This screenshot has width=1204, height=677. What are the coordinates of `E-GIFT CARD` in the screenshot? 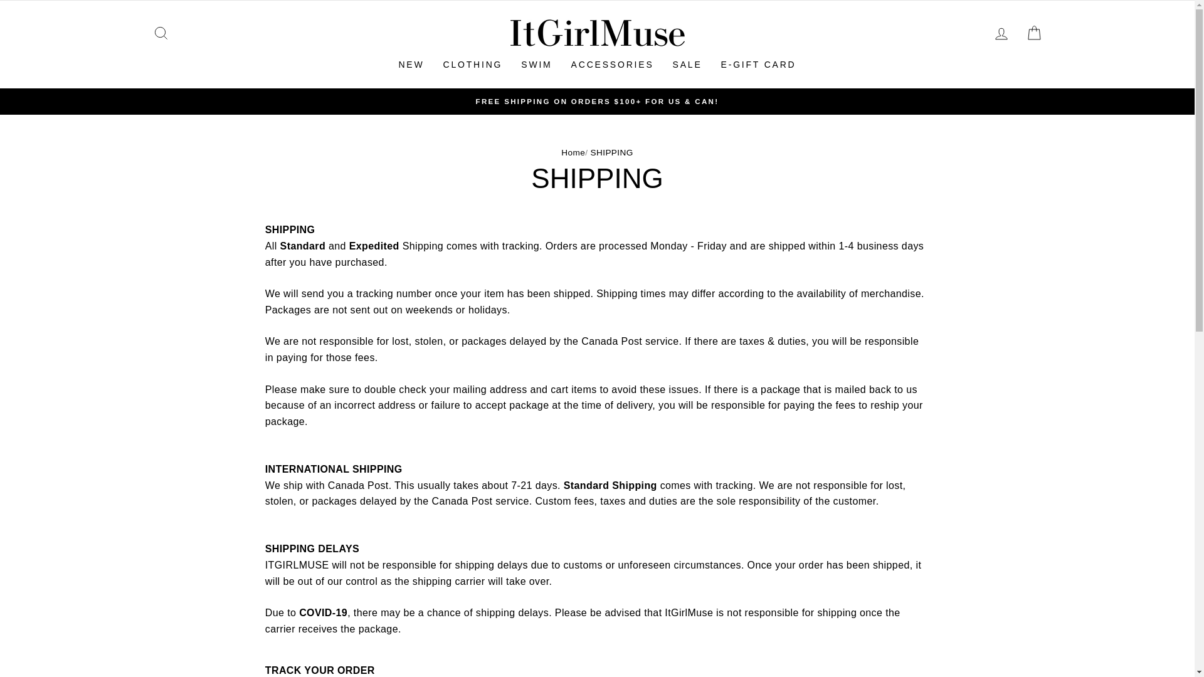 It's located at (758, 64).